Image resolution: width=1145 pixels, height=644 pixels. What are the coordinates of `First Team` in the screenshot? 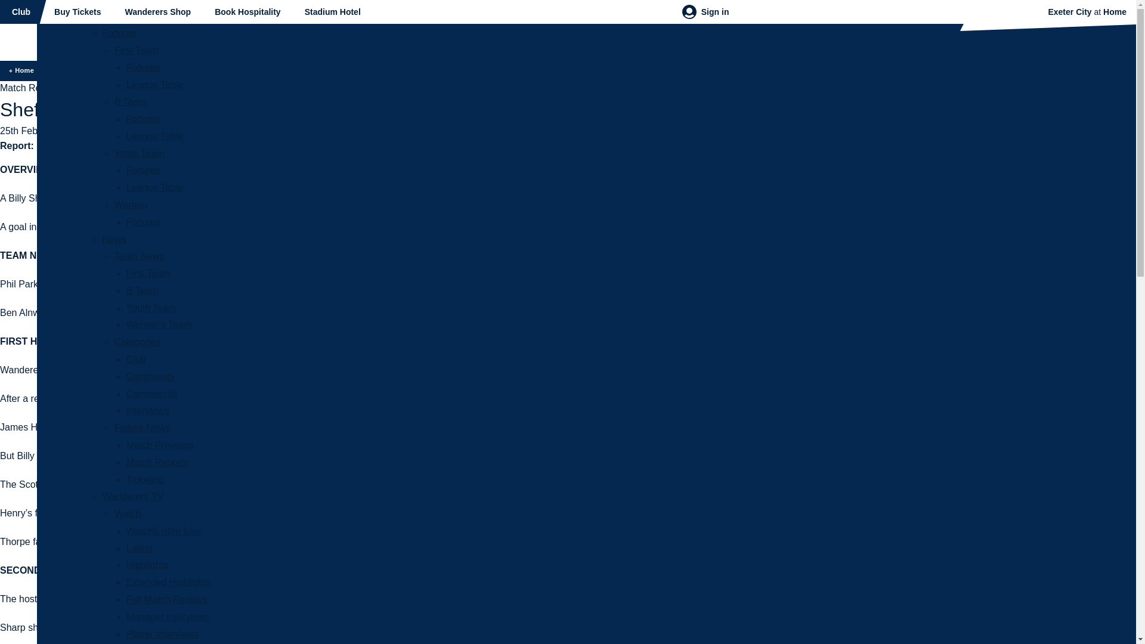 It's located at (137, 50).